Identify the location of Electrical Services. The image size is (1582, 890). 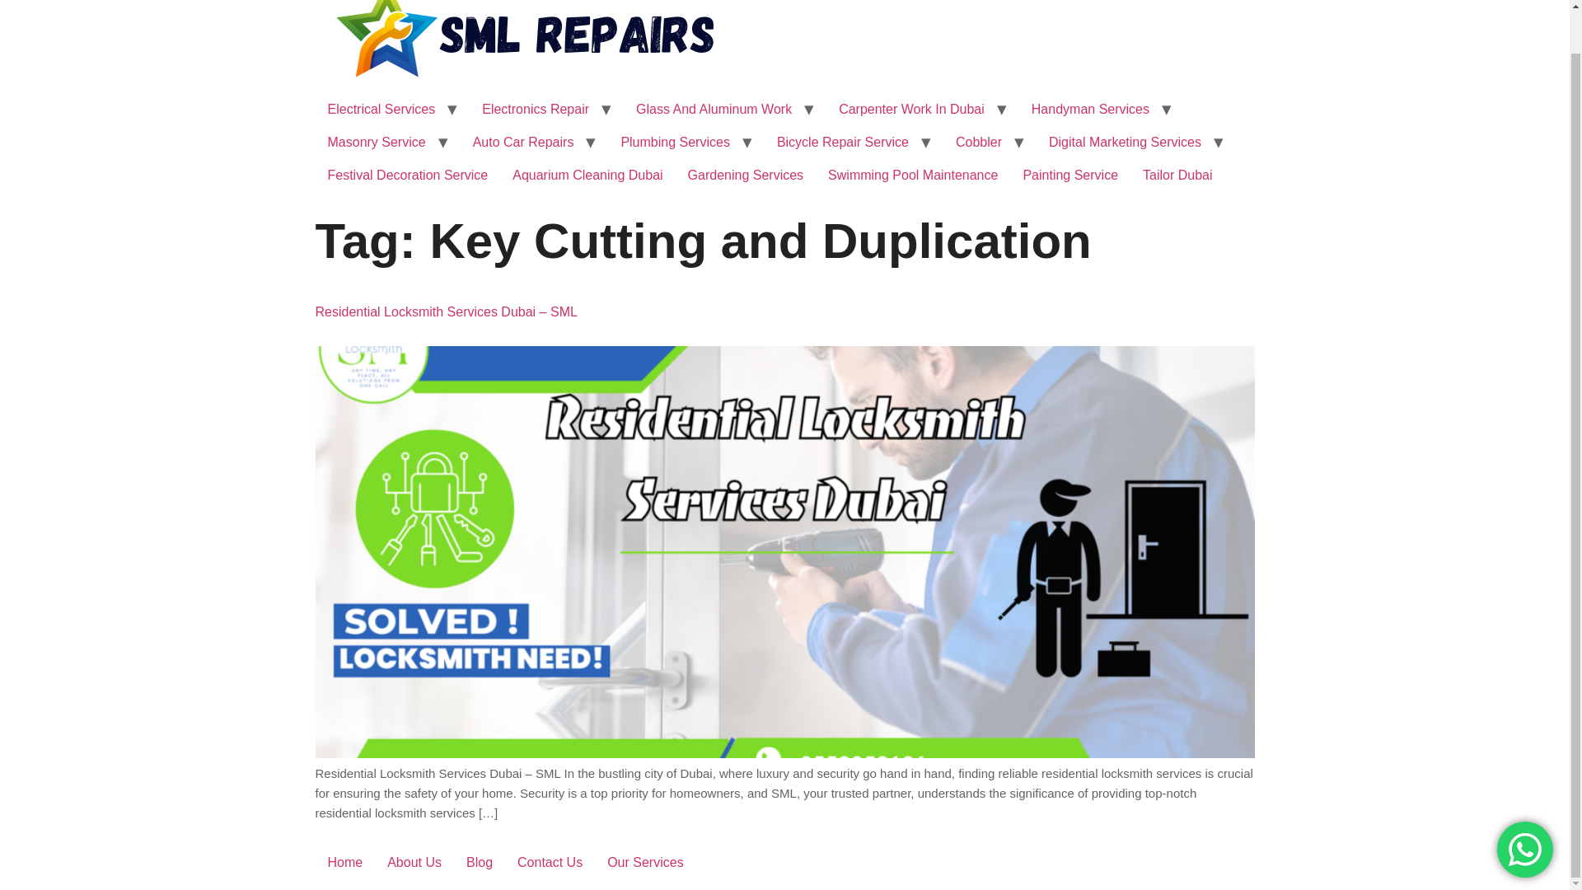
(381, 110).